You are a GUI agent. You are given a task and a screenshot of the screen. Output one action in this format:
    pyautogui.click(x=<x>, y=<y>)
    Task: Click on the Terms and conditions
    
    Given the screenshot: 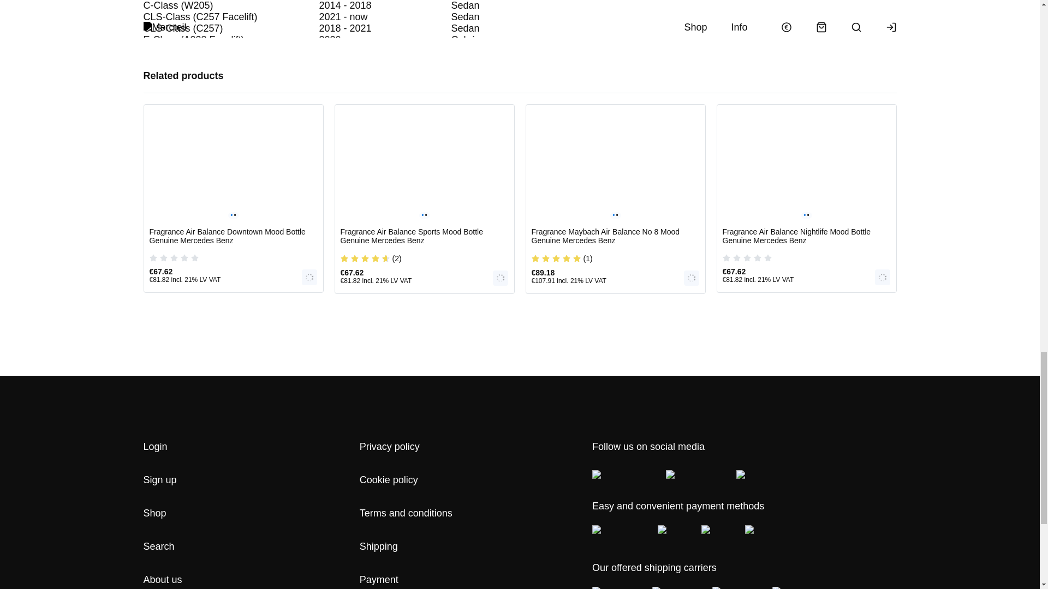 What is the action you would take?
    pyautogui.click(x=406, y=513)
    